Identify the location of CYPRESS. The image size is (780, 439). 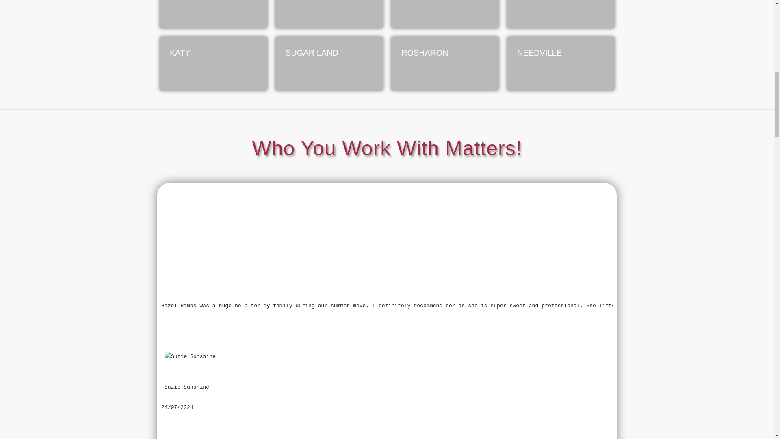
(561, 14).